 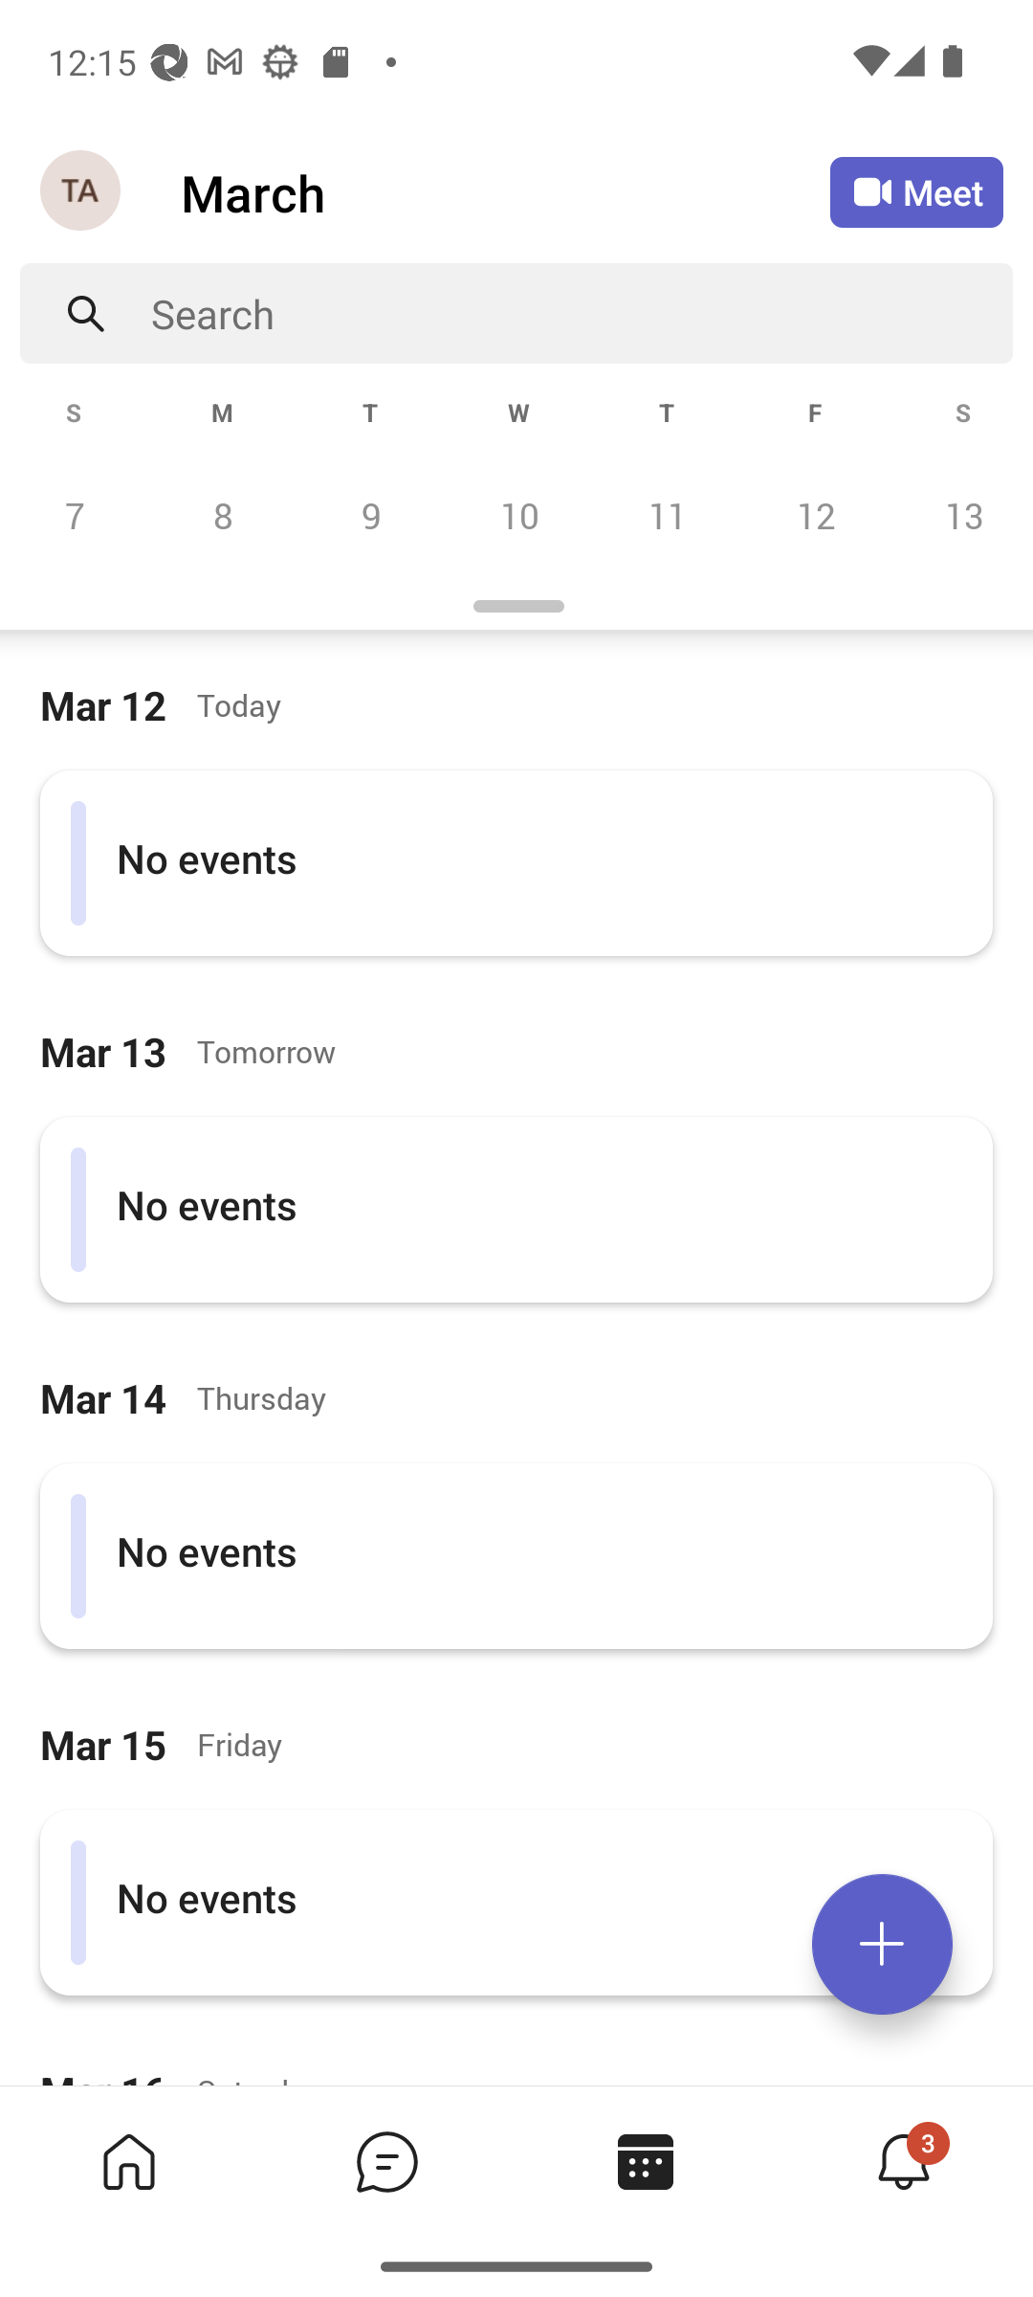 I want to click on Search, so click(x=582, y=314).